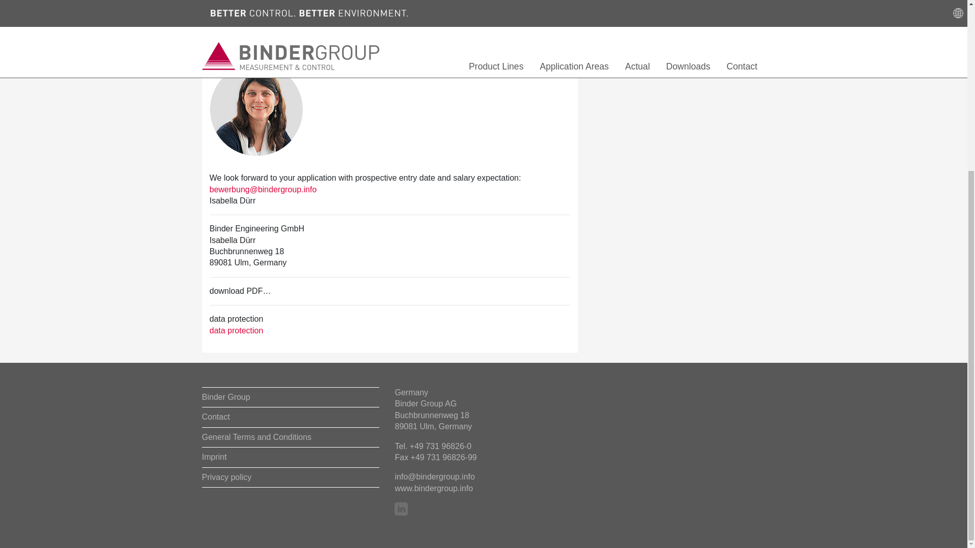 The image size is (975, 548). I want to click on General Terms and Conditions, so click(290, 437).